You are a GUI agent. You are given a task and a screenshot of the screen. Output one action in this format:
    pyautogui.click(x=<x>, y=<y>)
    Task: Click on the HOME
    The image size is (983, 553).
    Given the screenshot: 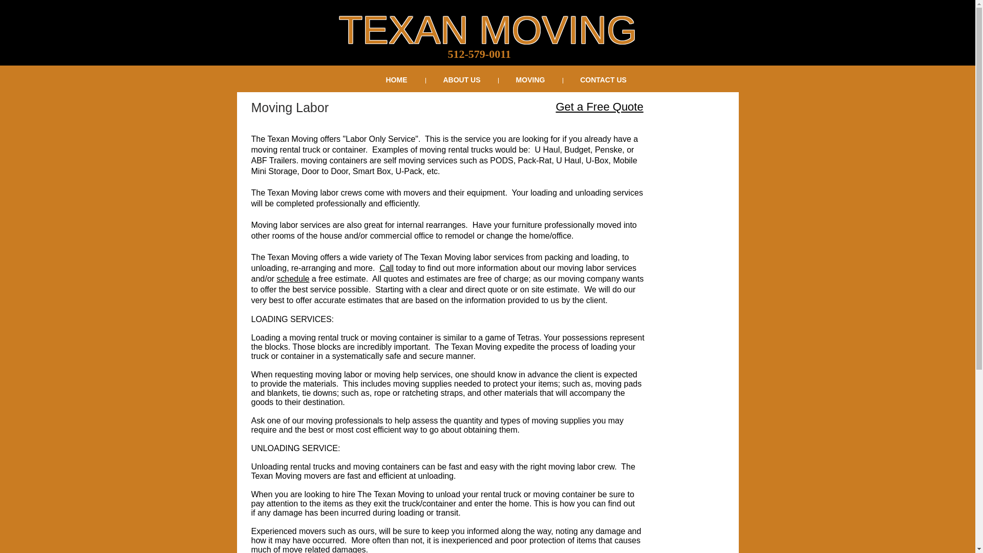 What is the action you would take?
    pyautogui.click(x=396, y=79)
    